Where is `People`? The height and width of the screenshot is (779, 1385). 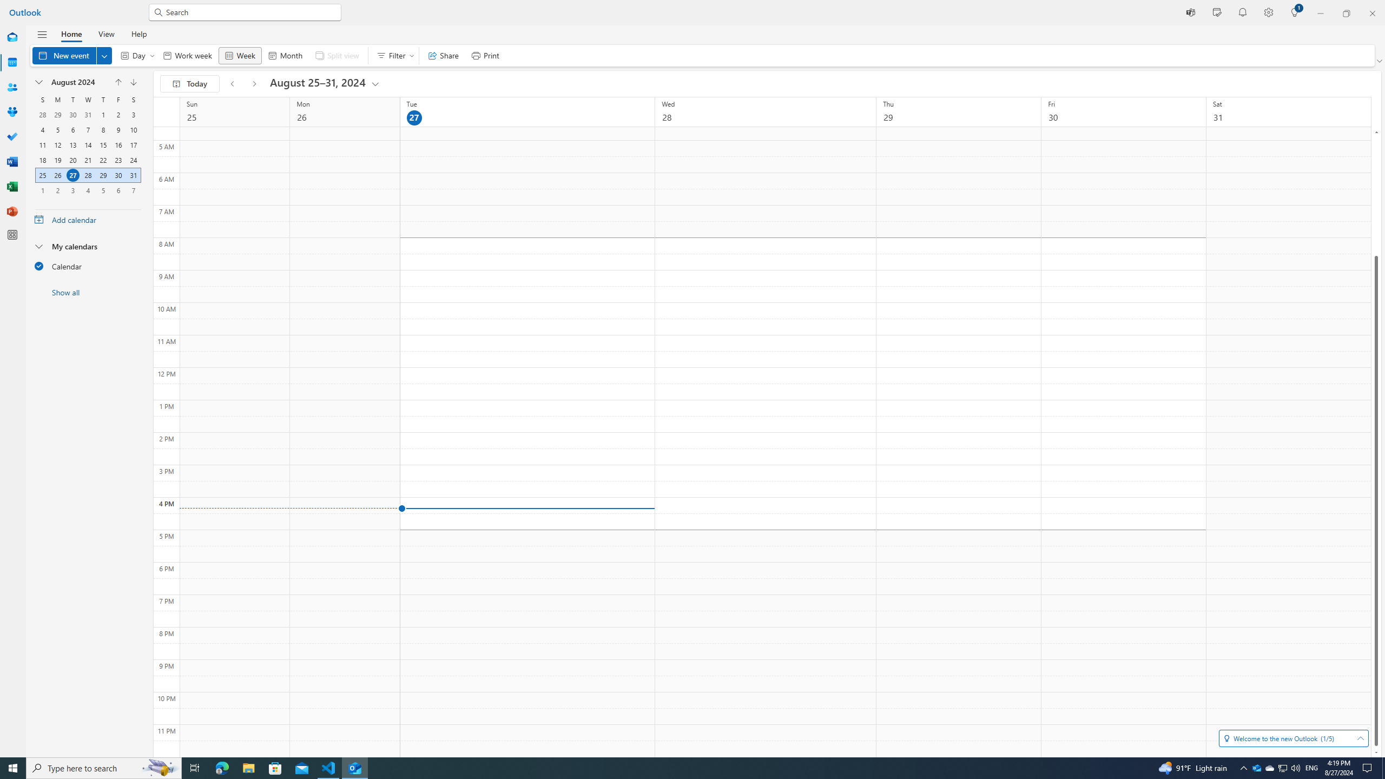
People is located at coordinates (12, 88).